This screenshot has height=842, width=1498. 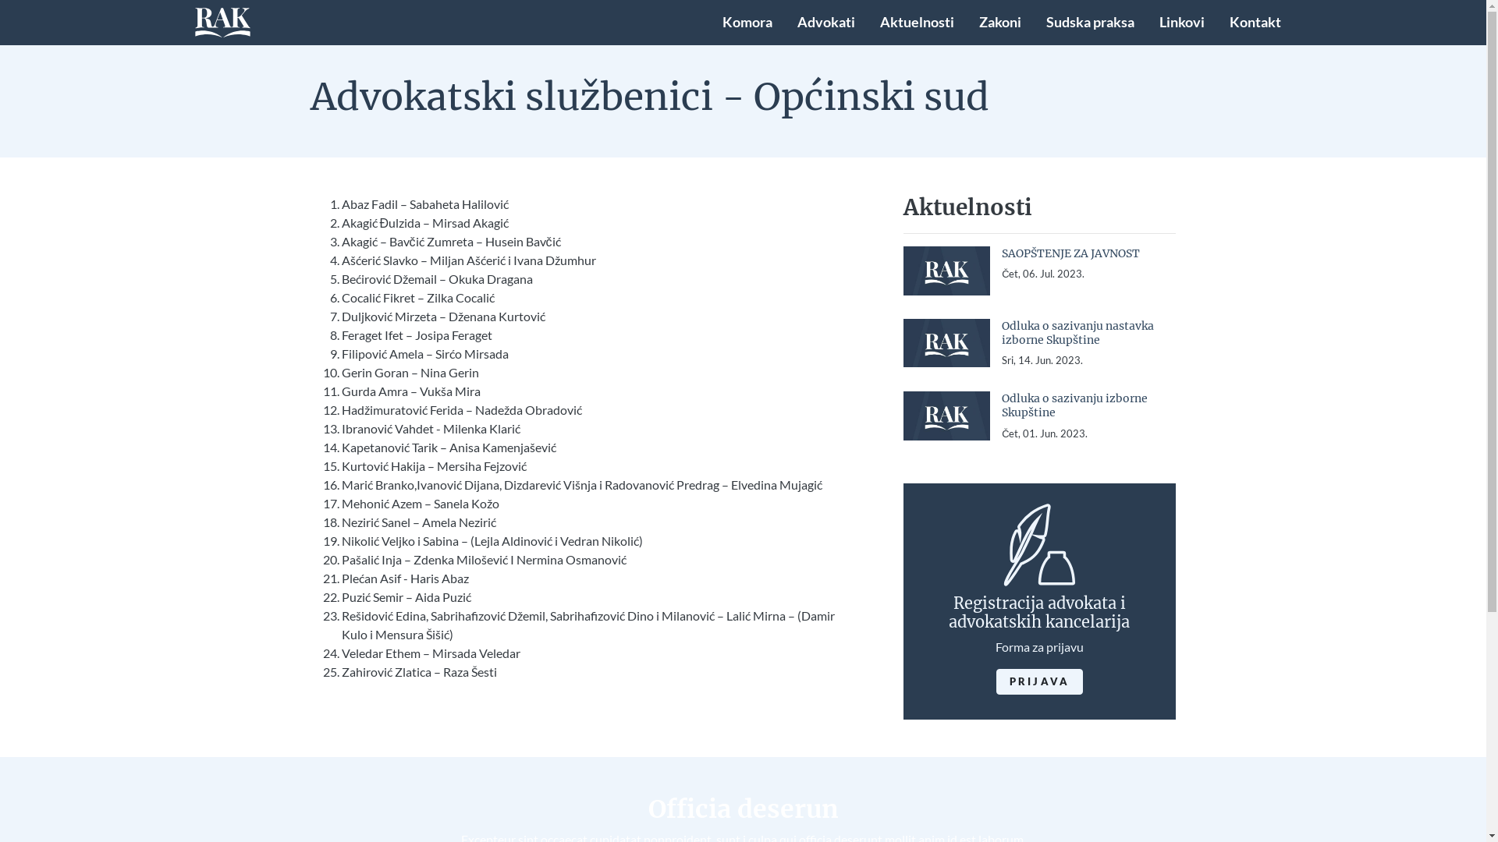 I want to click on PRIJAVA, so click(x=1039, y=681).